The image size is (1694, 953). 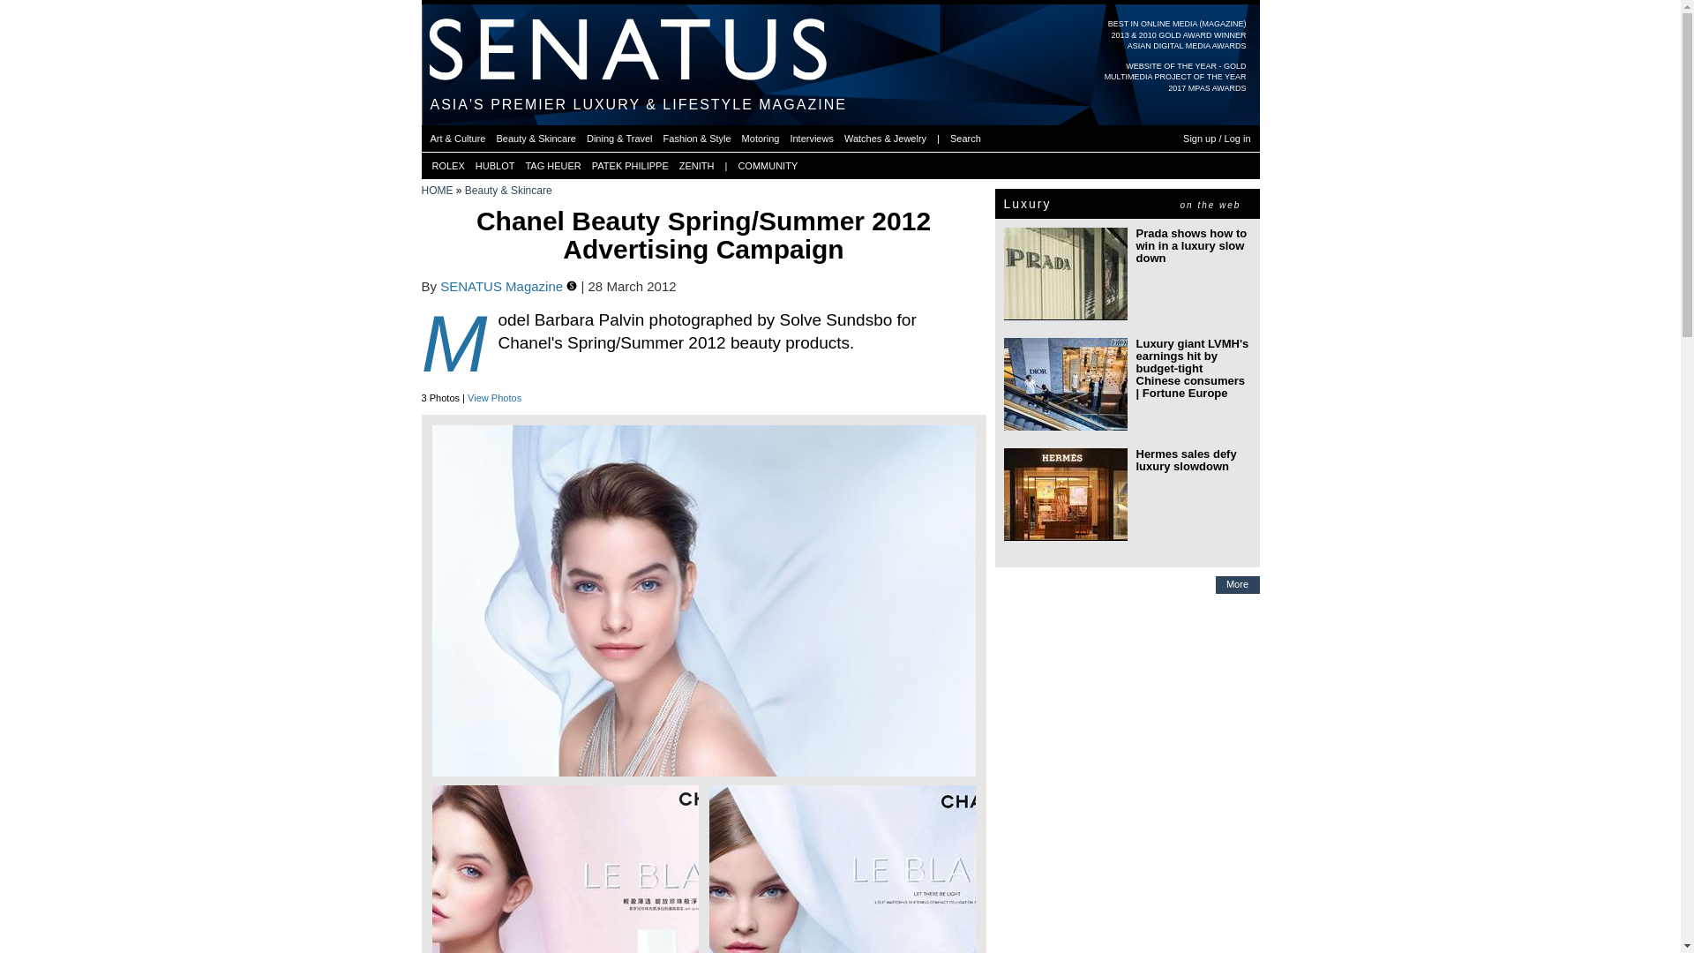 What do you see at coordinates (768, 166) in the screenshot?
I see `COMMUNITY` at bounding box center [768, 166].